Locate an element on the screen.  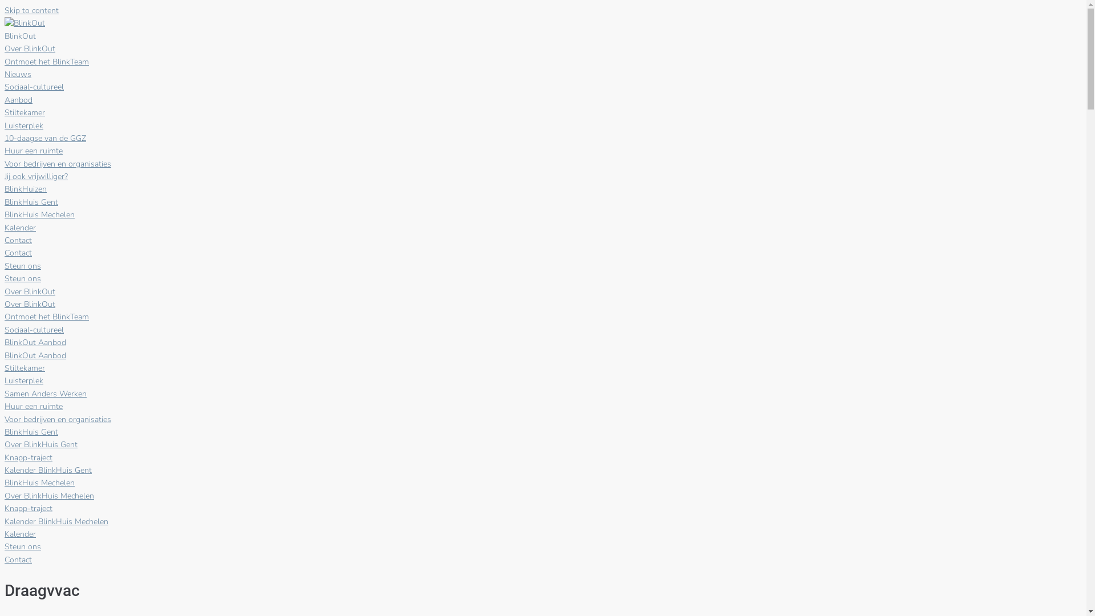
Kalender is located at coordinates (21, 228).